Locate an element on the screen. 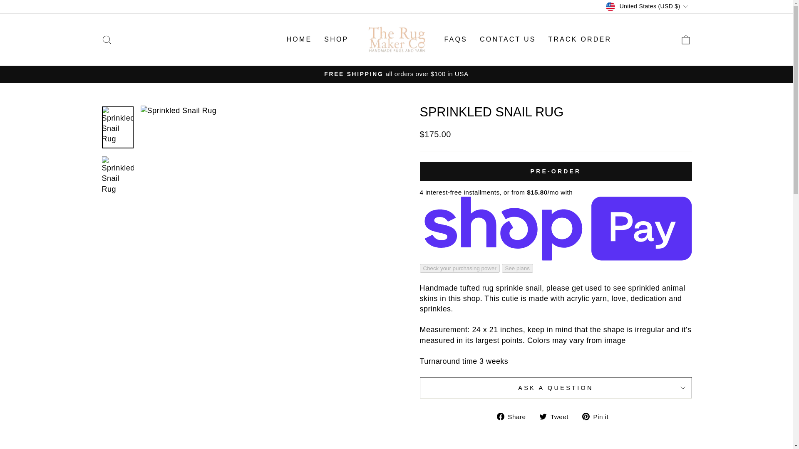  Pin on Pinterest is located at coordinates (598, 417).